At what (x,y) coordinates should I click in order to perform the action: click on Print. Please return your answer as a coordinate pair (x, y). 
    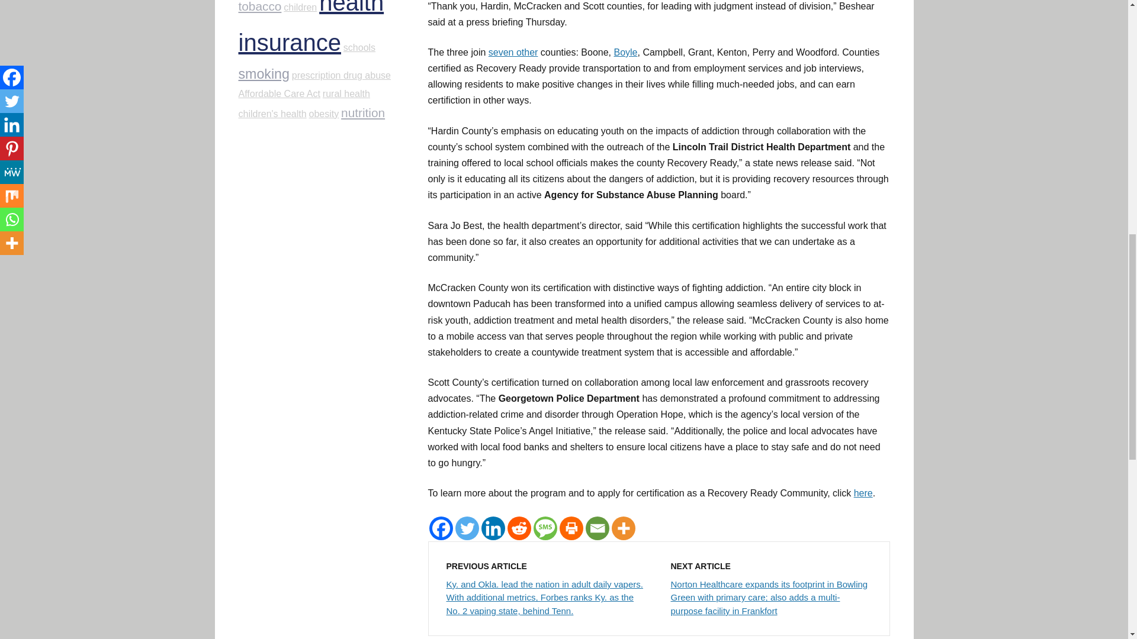
    Looking at the image, I should click on (571, 528).